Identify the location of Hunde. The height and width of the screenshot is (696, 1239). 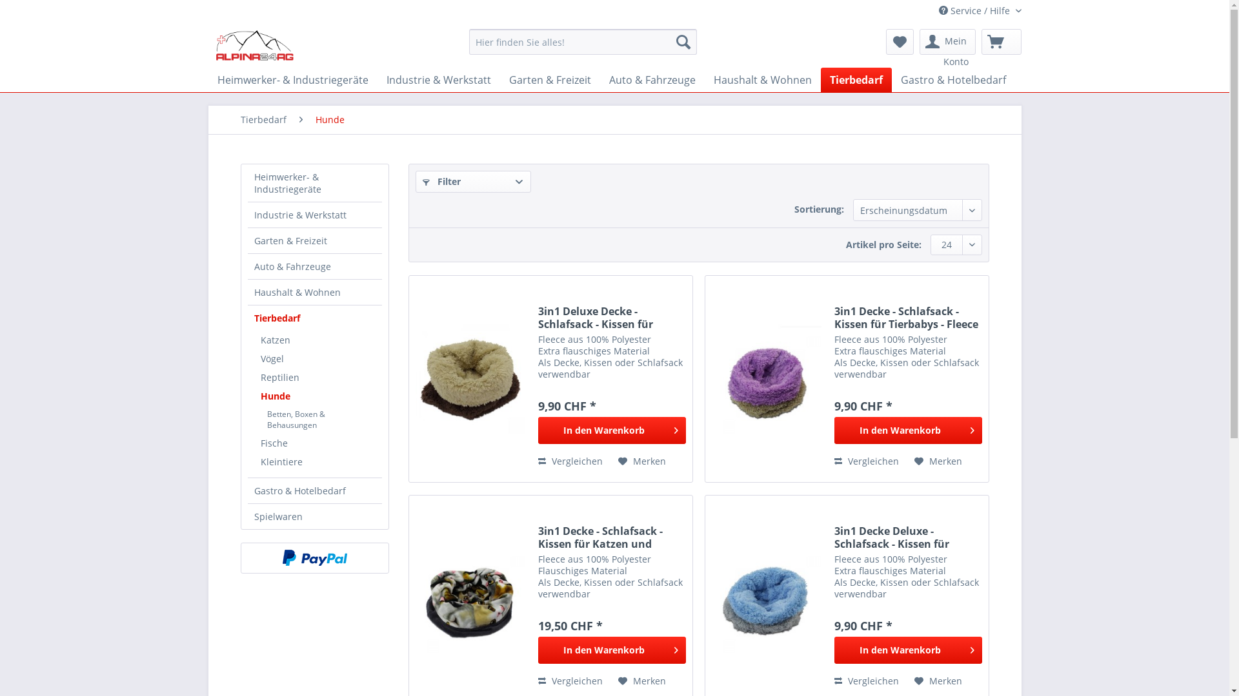
(329, 120).